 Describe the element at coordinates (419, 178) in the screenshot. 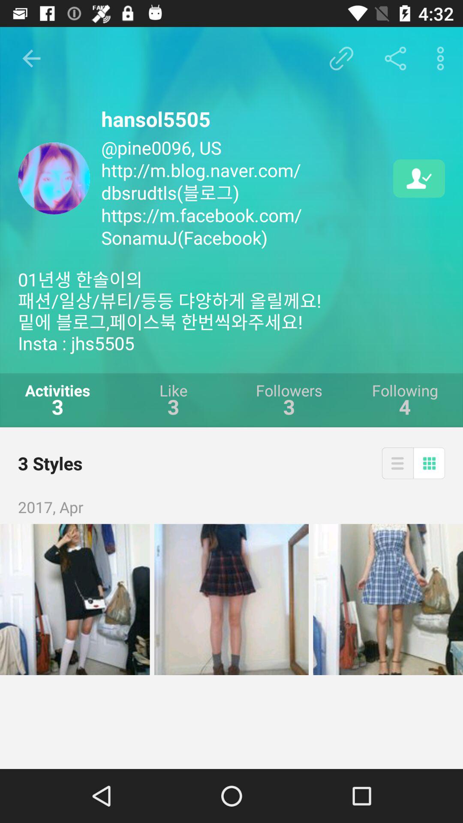

I see `press item to the right of the pine0096 us http` at that location.